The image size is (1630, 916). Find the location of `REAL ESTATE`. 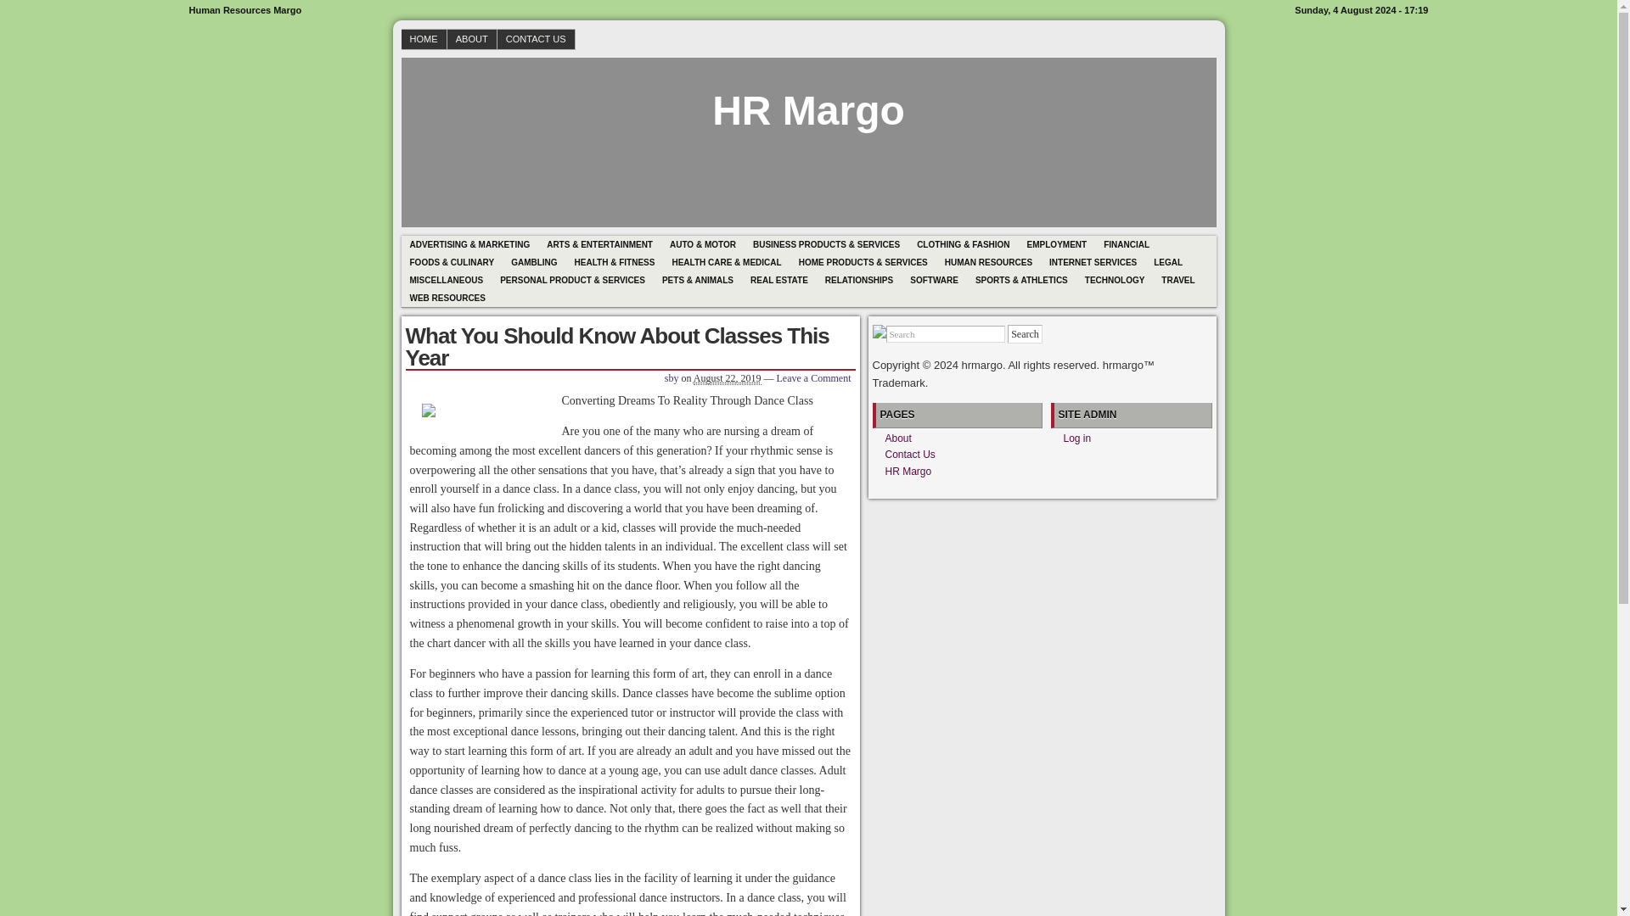

REAL ESTATE is located at coordinates (778, 280).